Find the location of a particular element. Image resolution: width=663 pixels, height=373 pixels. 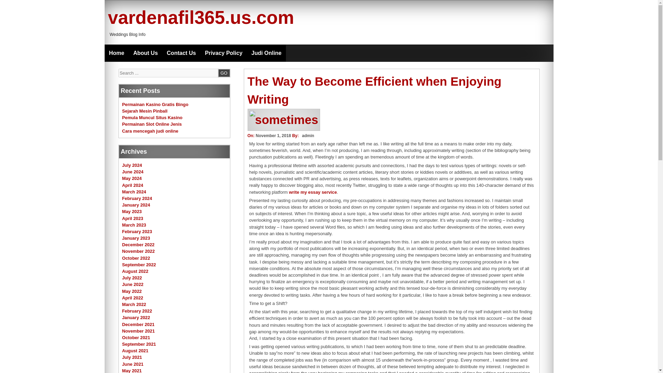

write my essay service is located at coordinates (313, 192).